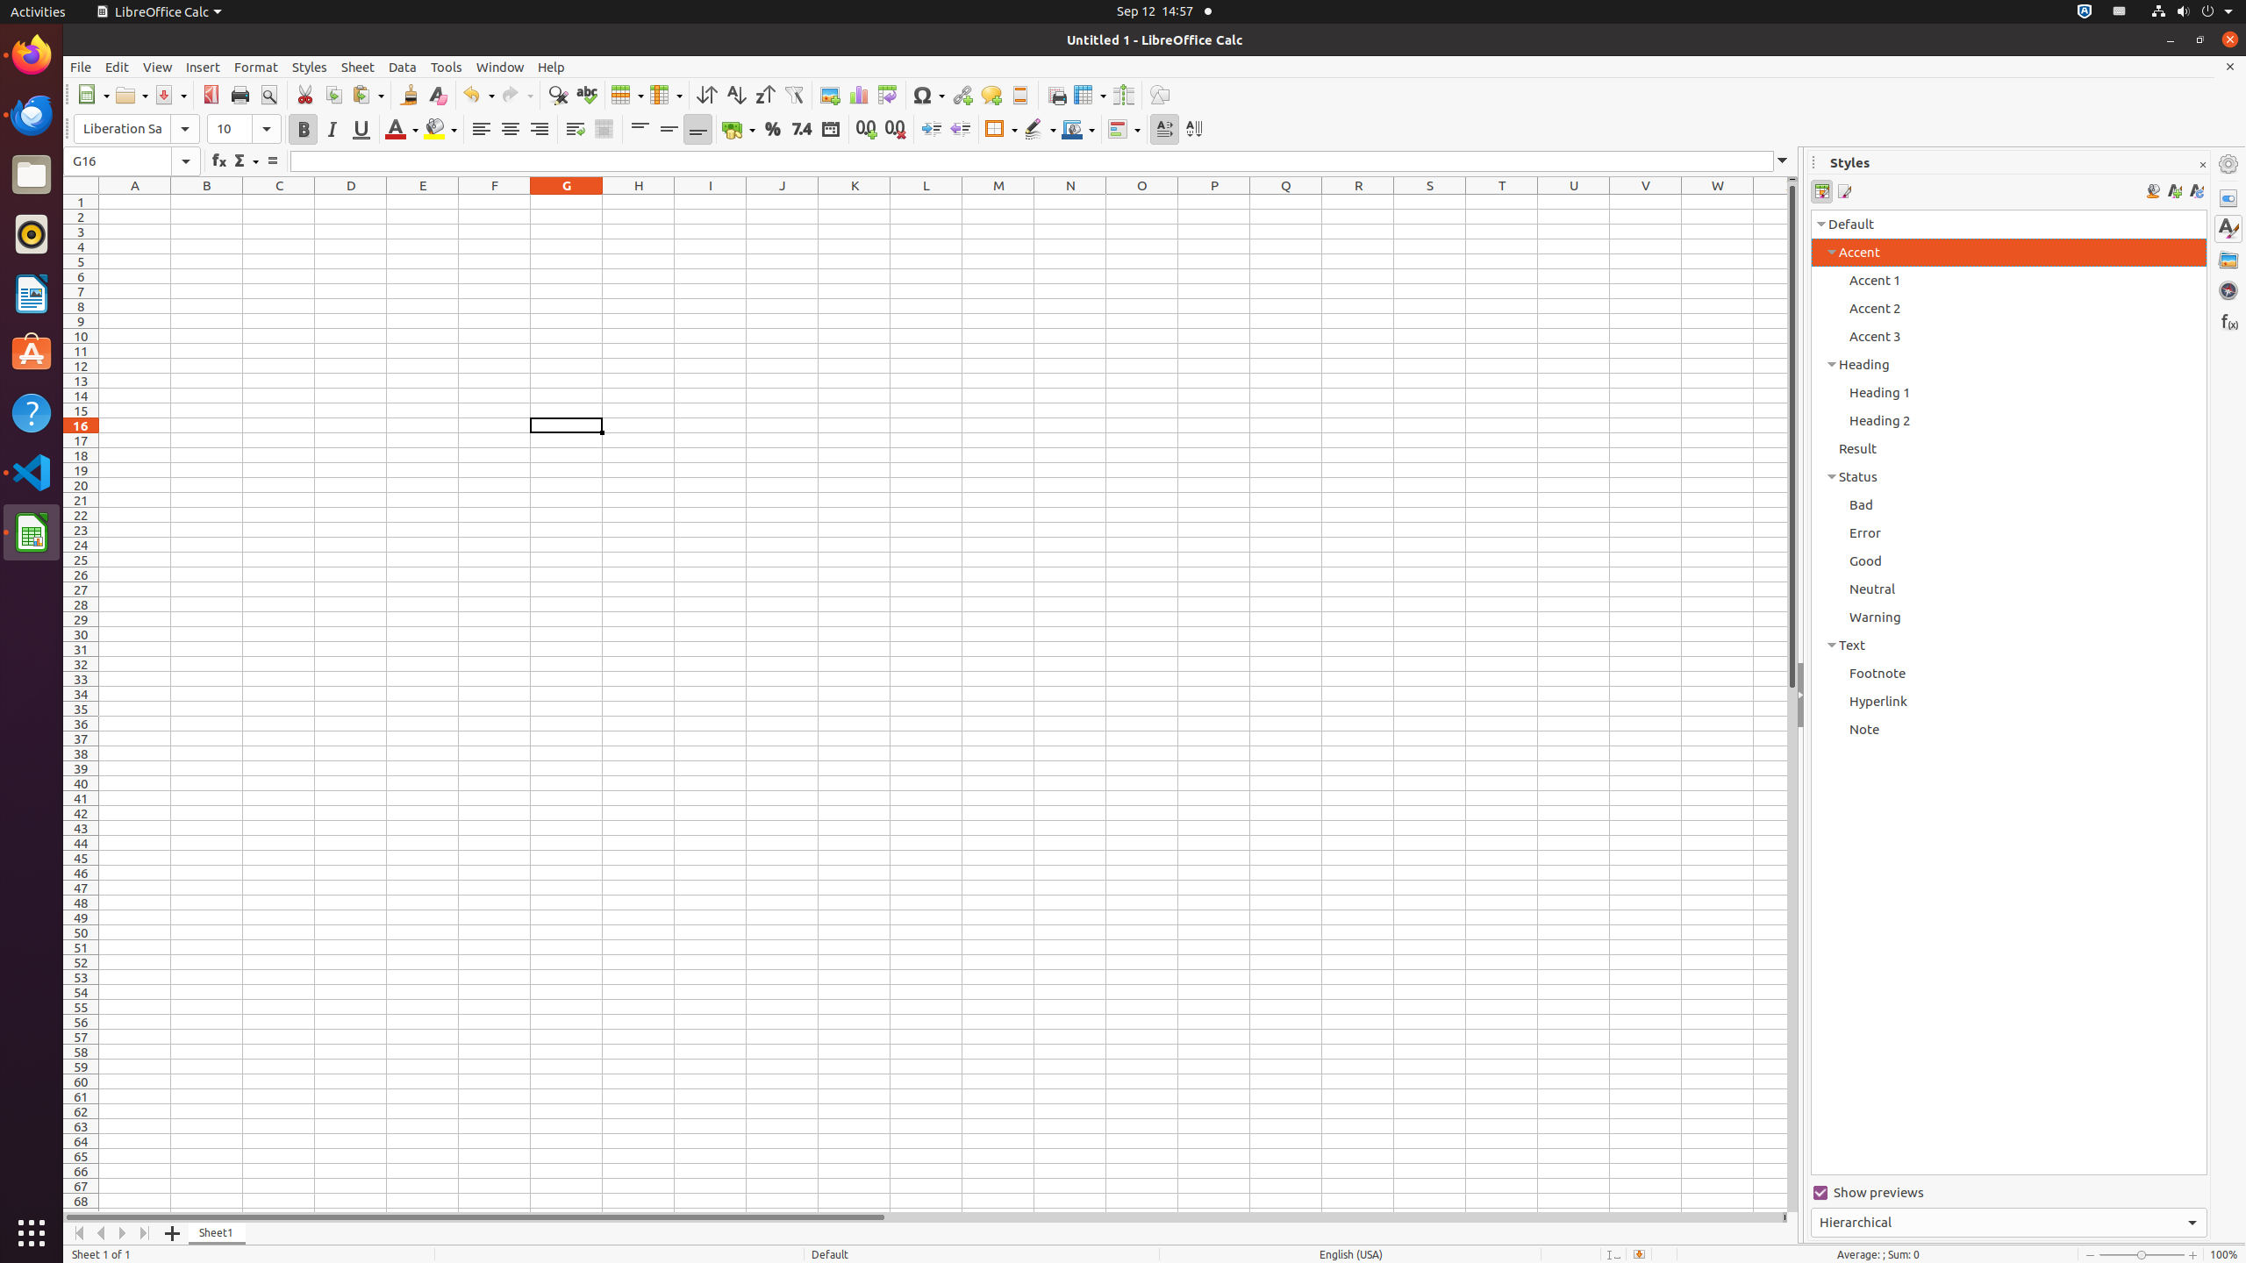 This screenshot has height=1263, width=2246. Describe the element at coordinates (135, 202) in the screenshot. I see `A1` at that location.